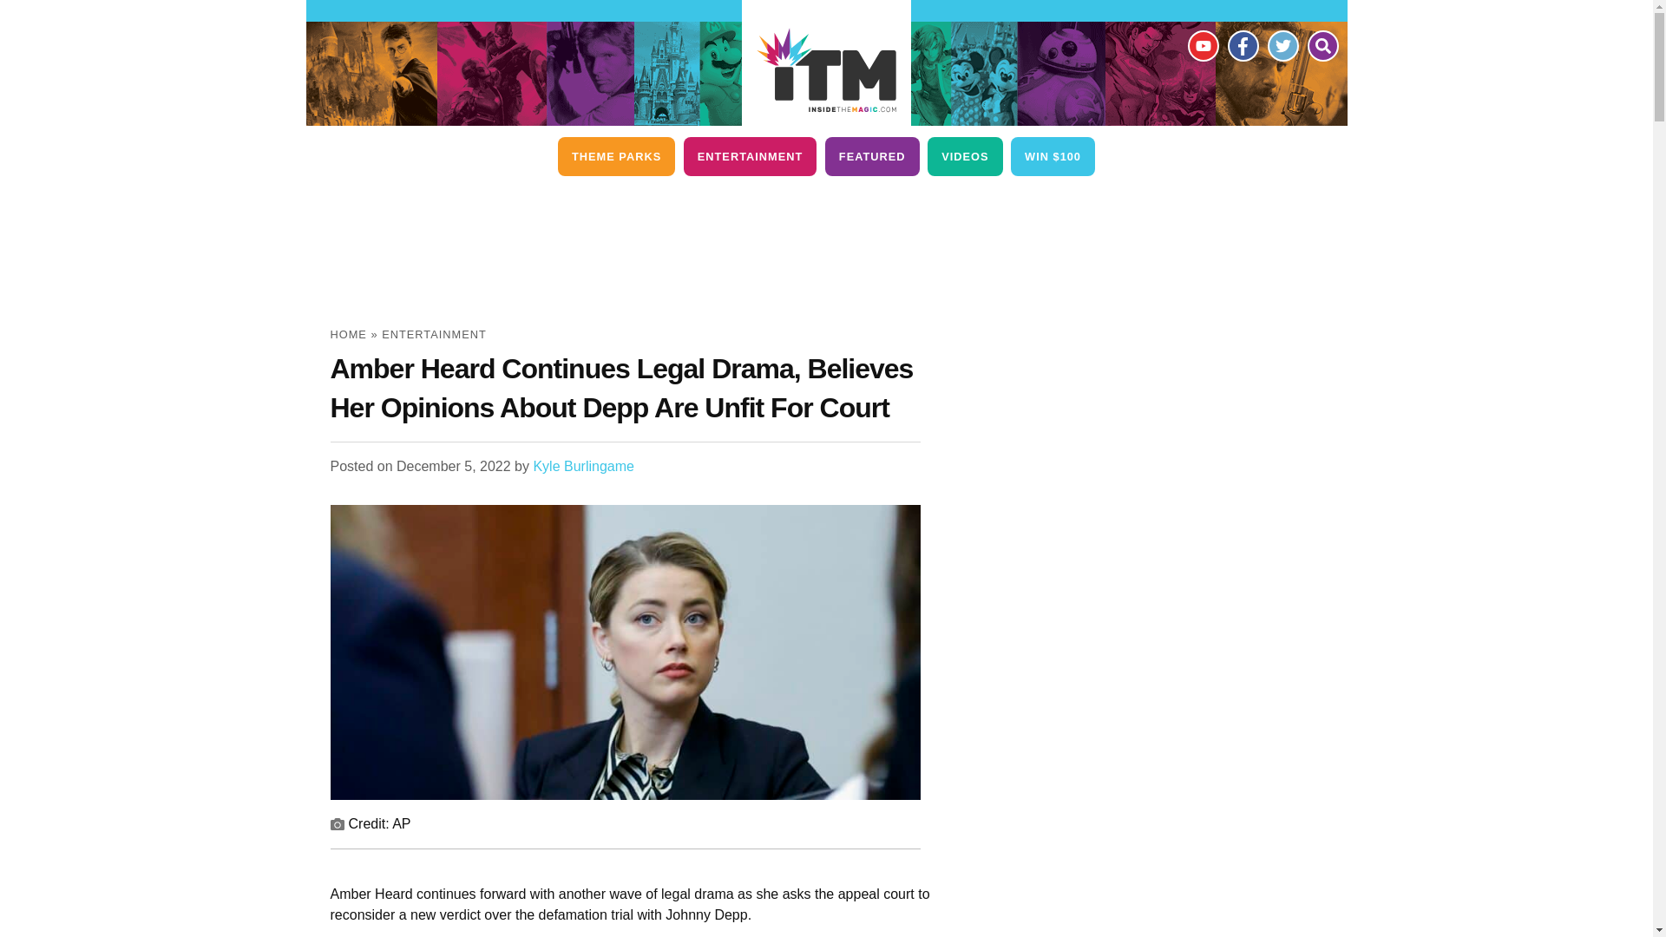  What do you see at coordinates (1242, 45) in the screenshot?
I see `Facebook` at bounding box center [1242, 45].